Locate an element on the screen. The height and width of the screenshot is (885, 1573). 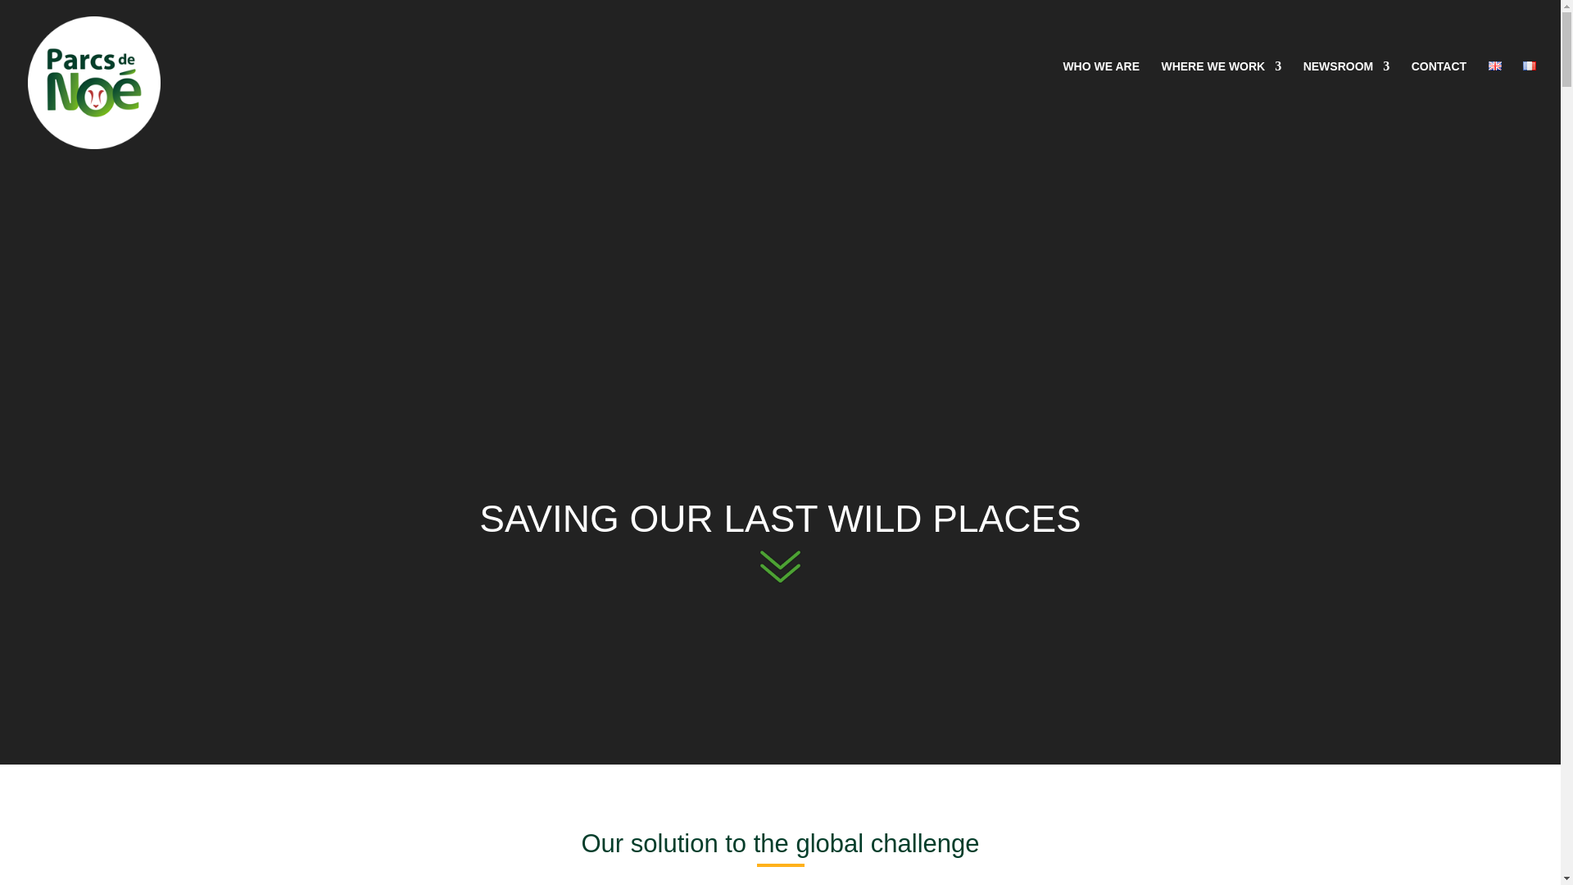
WHO WE ARE is located at coordinates (1101, 97).